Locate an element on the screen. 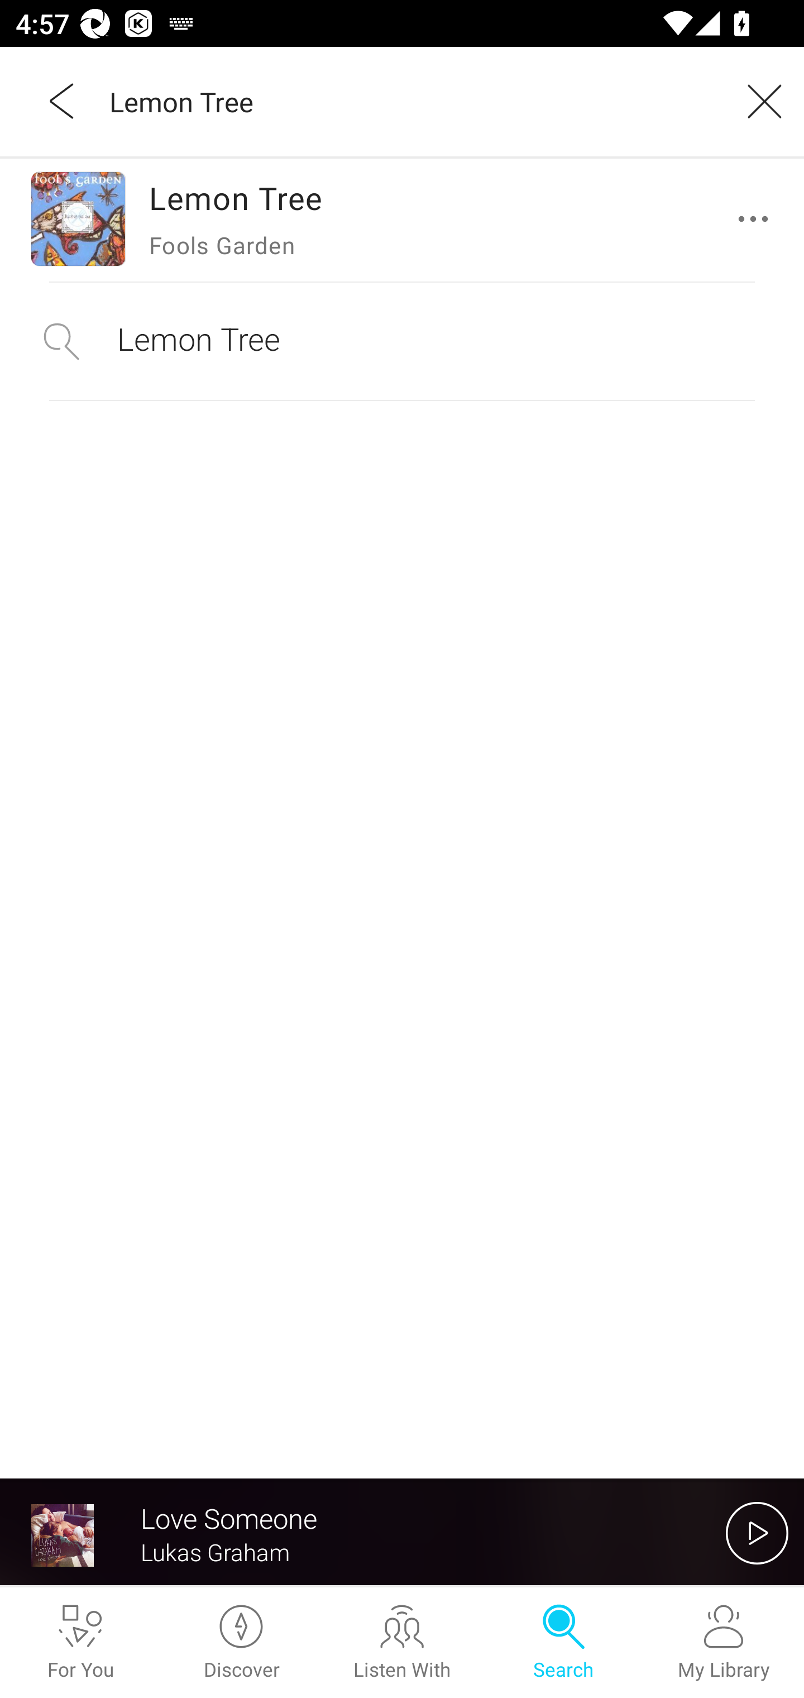 The image size is (804, 1698). Back,outside of the list is located at coordinates (63, 101).